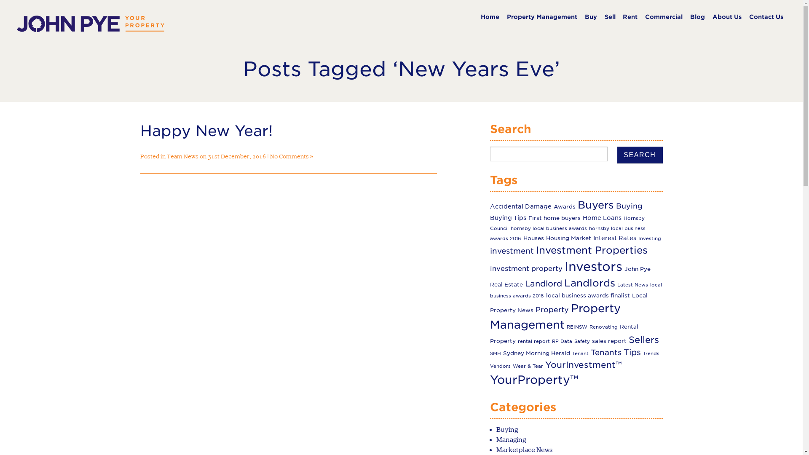  I want to click on Renovating, so click(603, 327).